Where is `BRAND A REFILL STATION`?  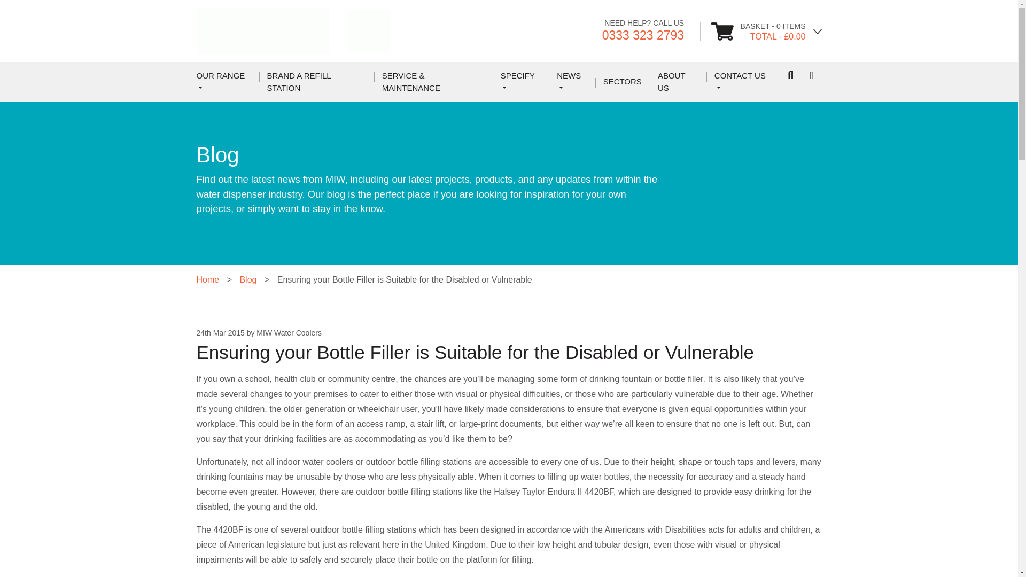
BRAND A REFILL STATION is located at coordinates (316, 82).